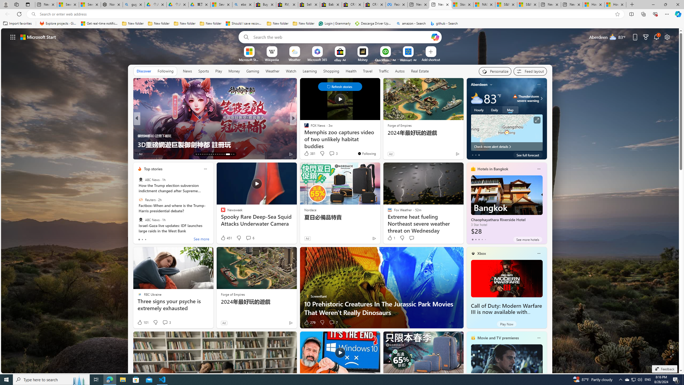 This screenshot has height=385, width=684. What do you see at coordinates (667, 37) in the screenshot?
I see `Page settings` at bounding box center [667, 37].